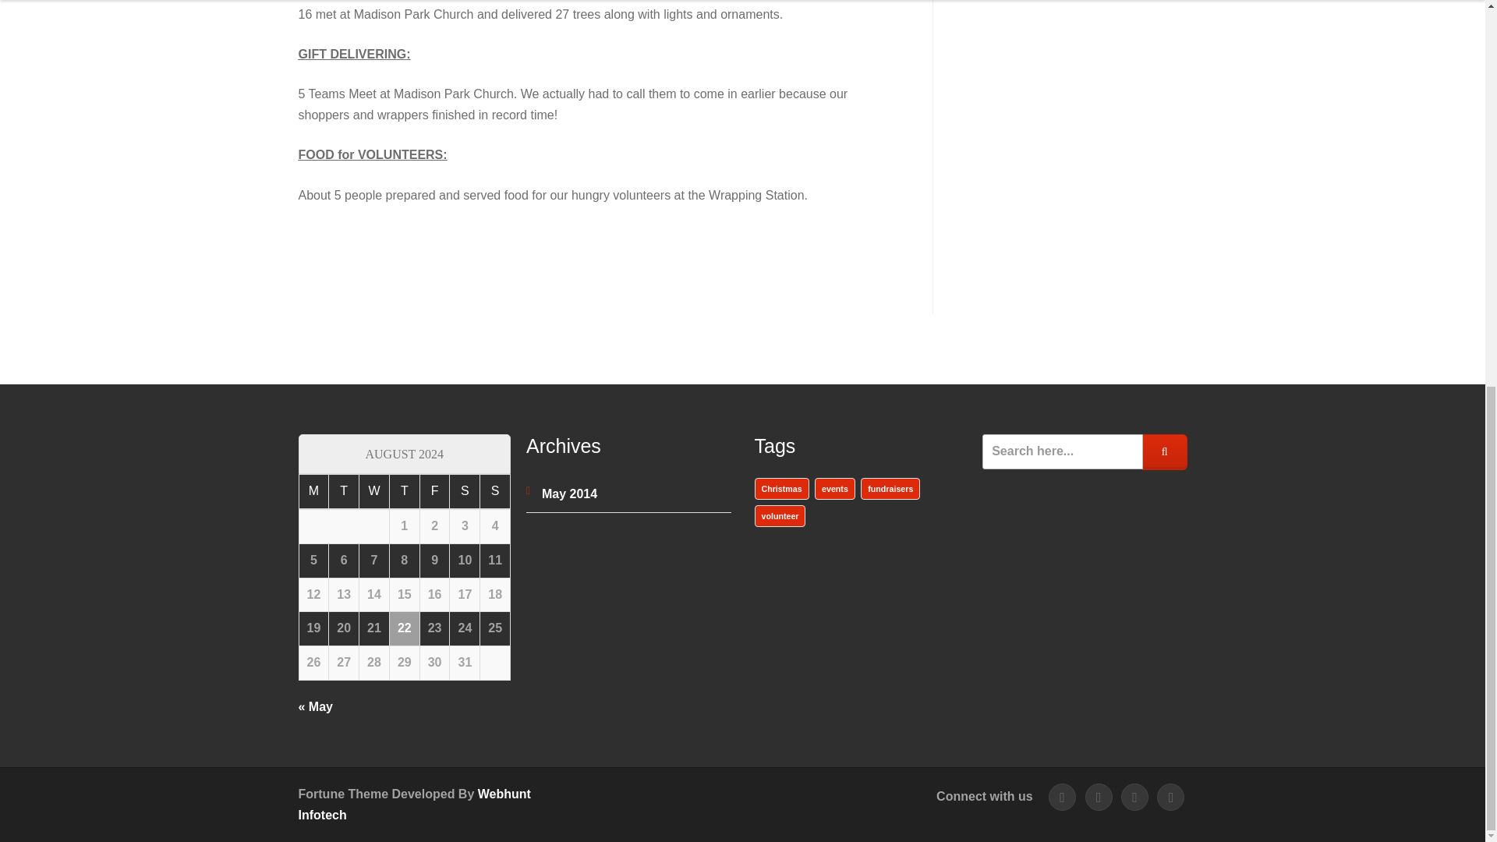 This screenshot has height=842, width=1497. I want to click on Christmas, so click(781, 489).